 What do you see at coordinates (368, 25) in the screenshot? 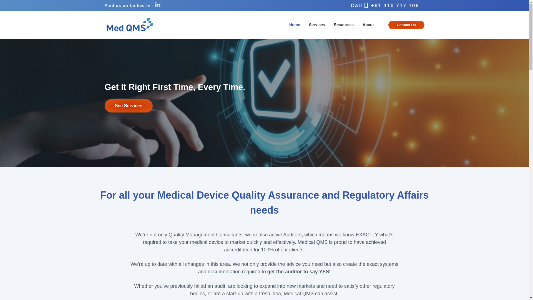
I see `About` at bounding box center [368, 25].